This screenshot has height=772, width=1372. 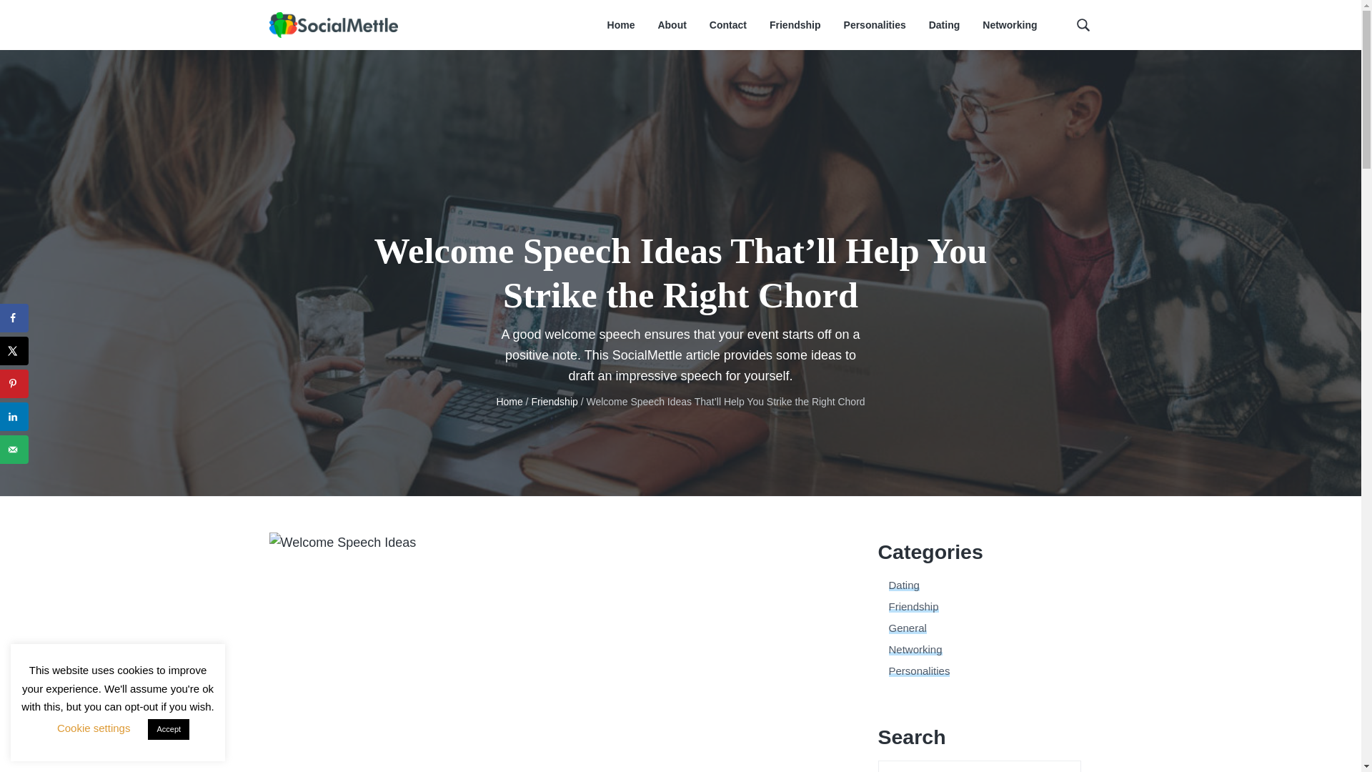 I want to click on Dating, so click(x=945, y=25).